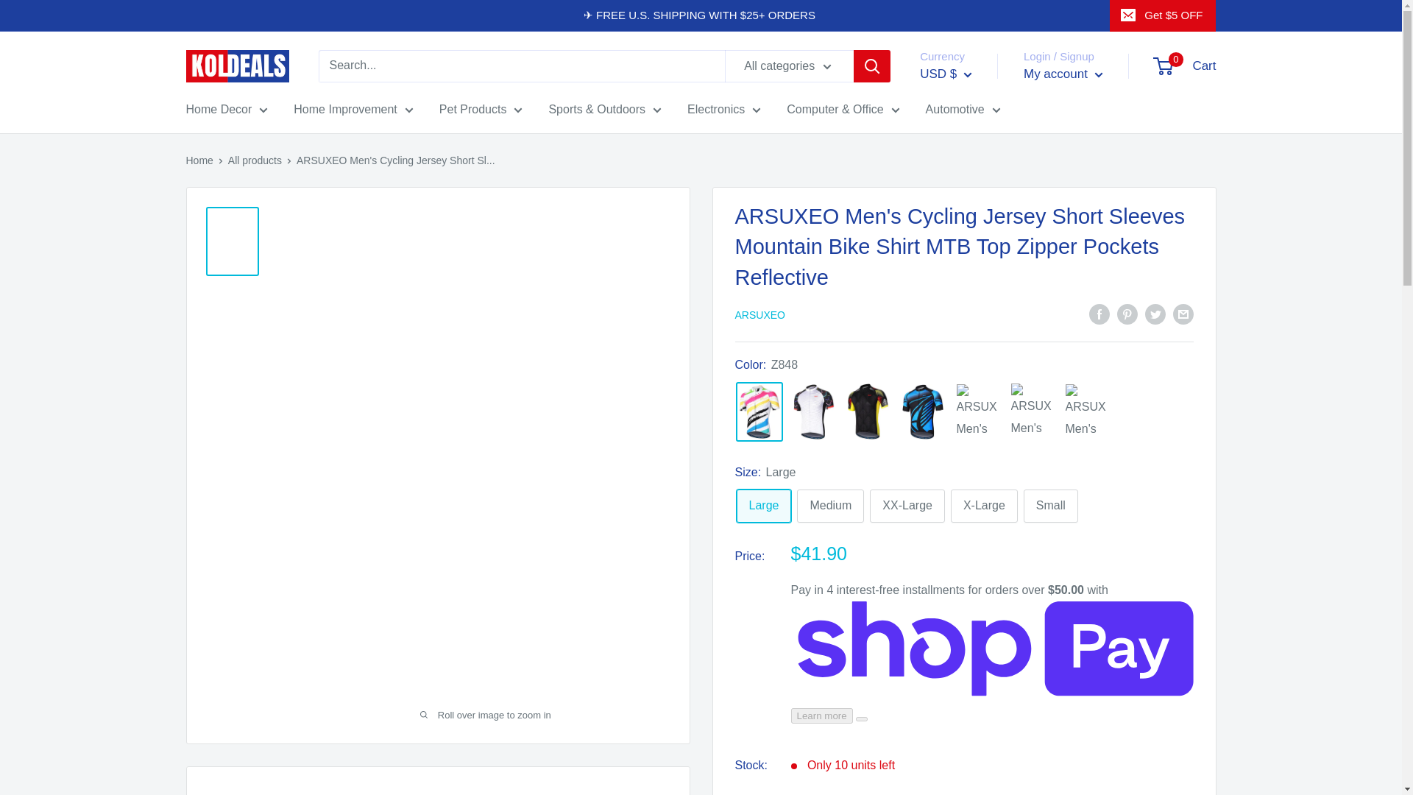 The width and height of the screenshot is (1413, 795). What do you see at coordinates (1050, 506) in the screenshot?
I see `Small` at bounding box center [1050, 506].